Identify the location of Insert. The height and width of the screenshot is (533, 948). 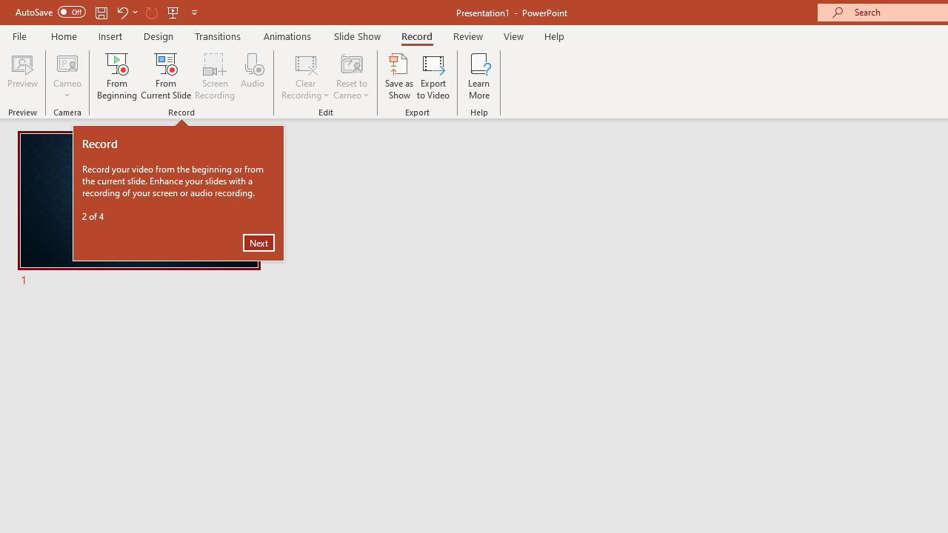
(111, 36).